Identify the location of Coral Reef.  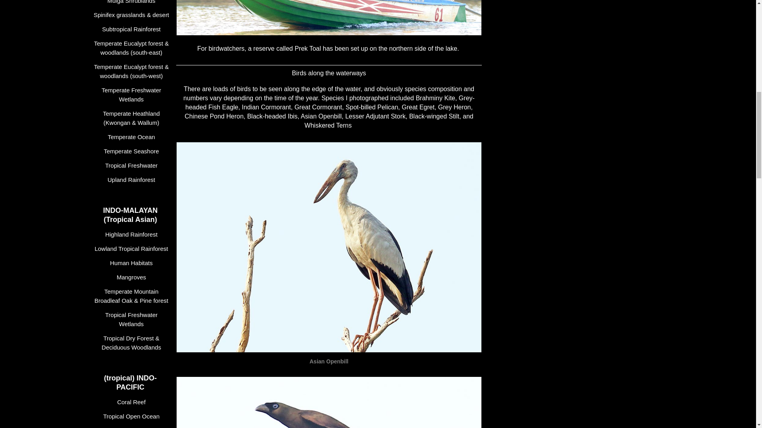
(133, 402).